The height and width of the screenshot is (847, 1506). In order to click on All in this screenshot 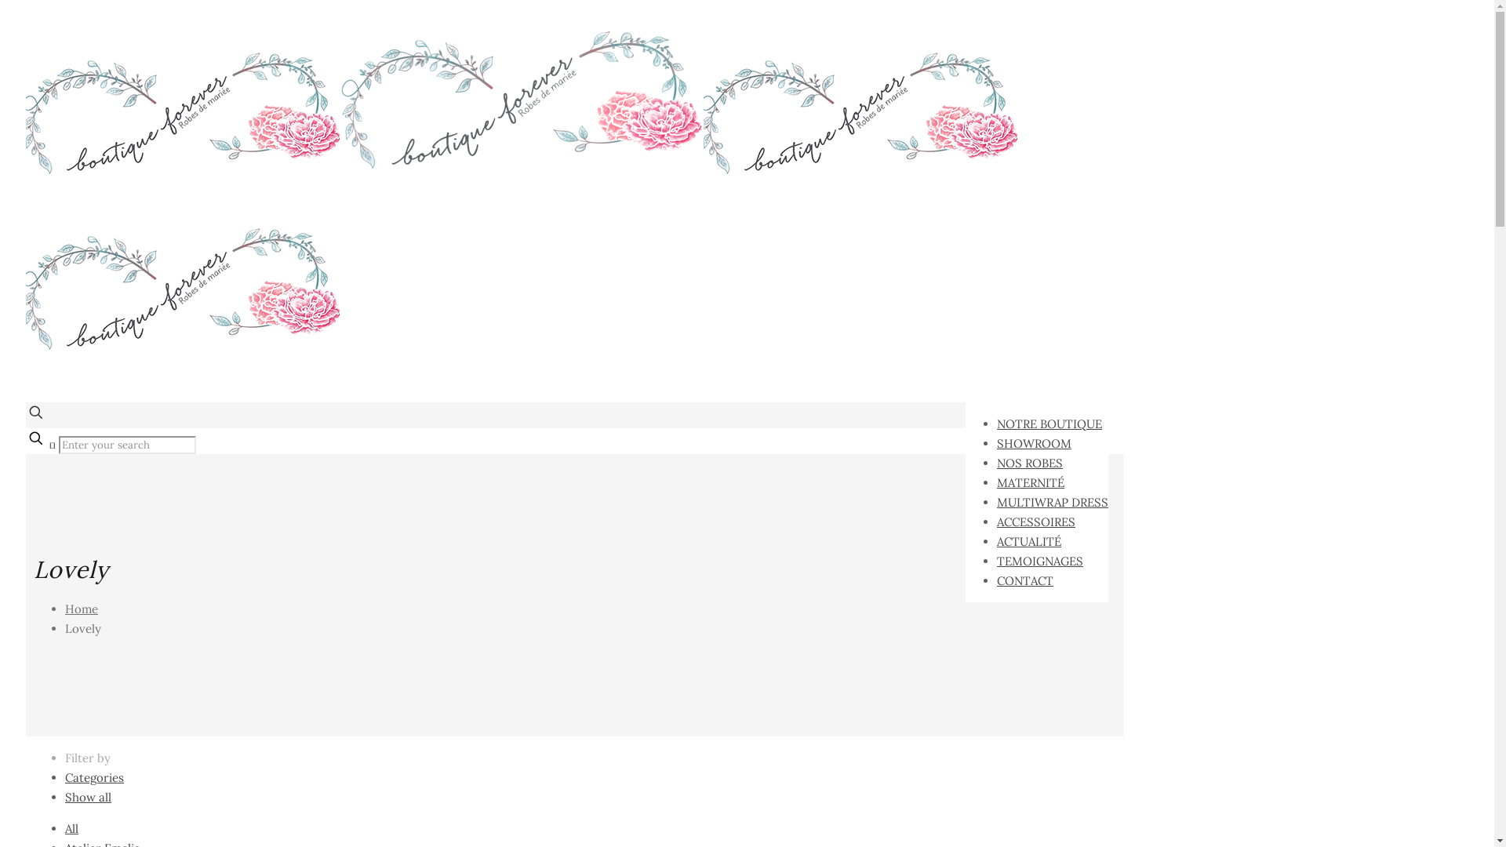, I will do `click(72, 828)`.